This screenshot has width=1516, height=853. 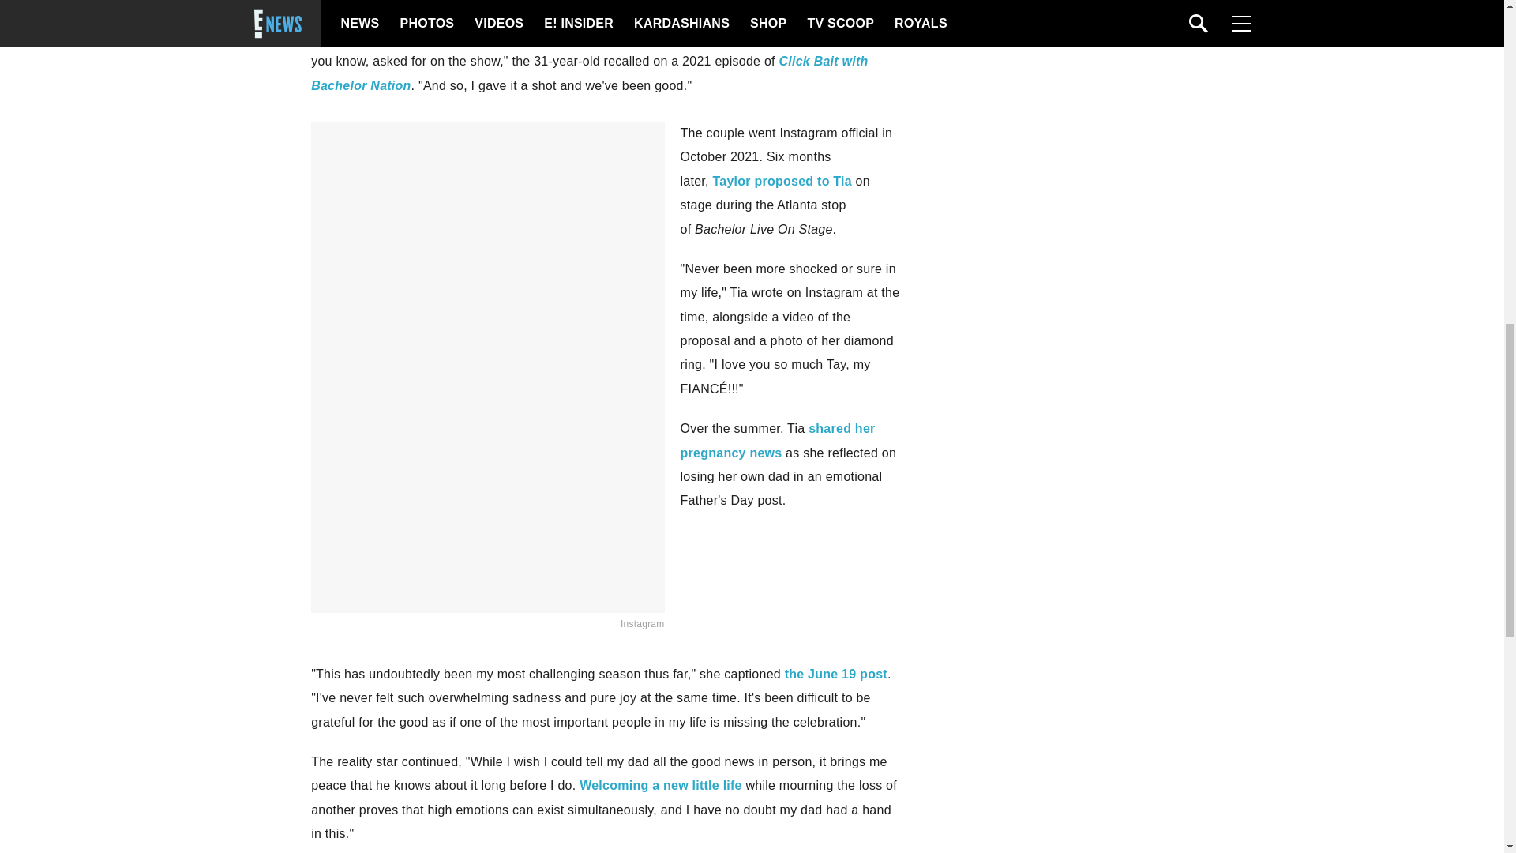 What do you see at coordinates (835, 673) in the screenshot?
I see `the June 19 post` at bounding box center [835, 673].